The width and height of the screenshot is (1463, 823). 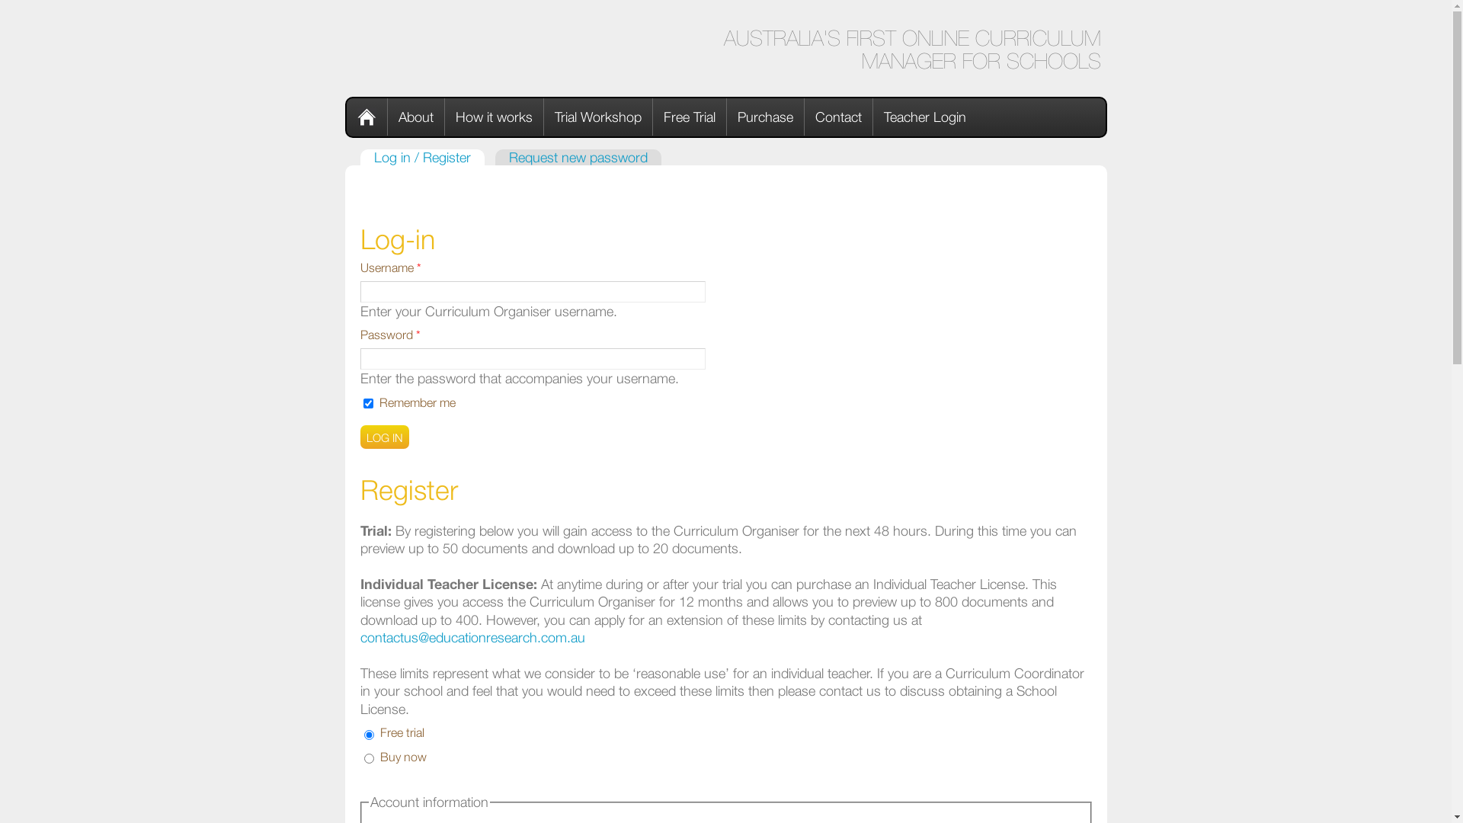 I want to click on Skip to main content, so click(x=60, y=5).